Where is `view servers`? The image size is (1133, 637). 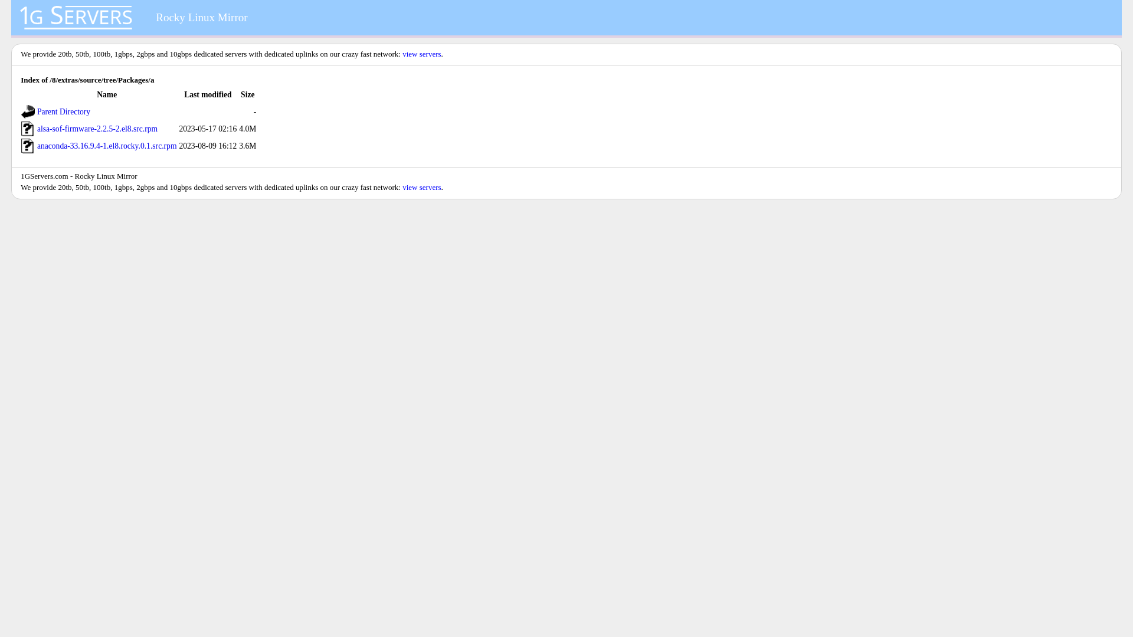 view servers is located at coordinates (421, 54).